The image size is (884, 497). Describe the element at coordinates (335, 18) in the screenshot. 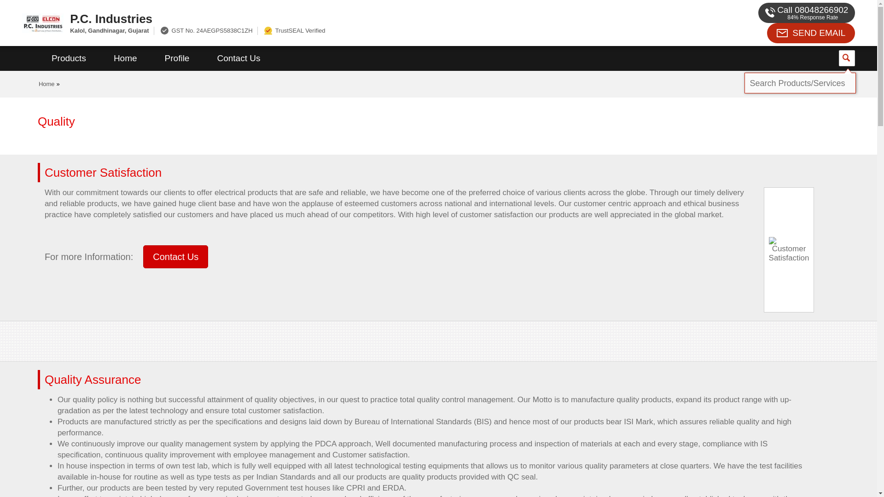

I see `P.C. Industries` at that location.